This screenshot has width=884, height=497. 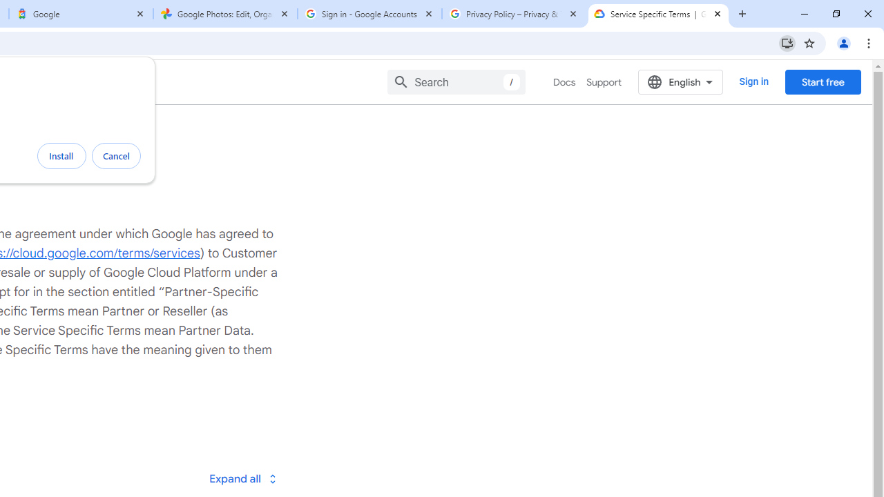 What do you see at coordinates (369, 14) in the screenshot?
I see `Sign in - Google Accounts` at bounding box center [369, 14].